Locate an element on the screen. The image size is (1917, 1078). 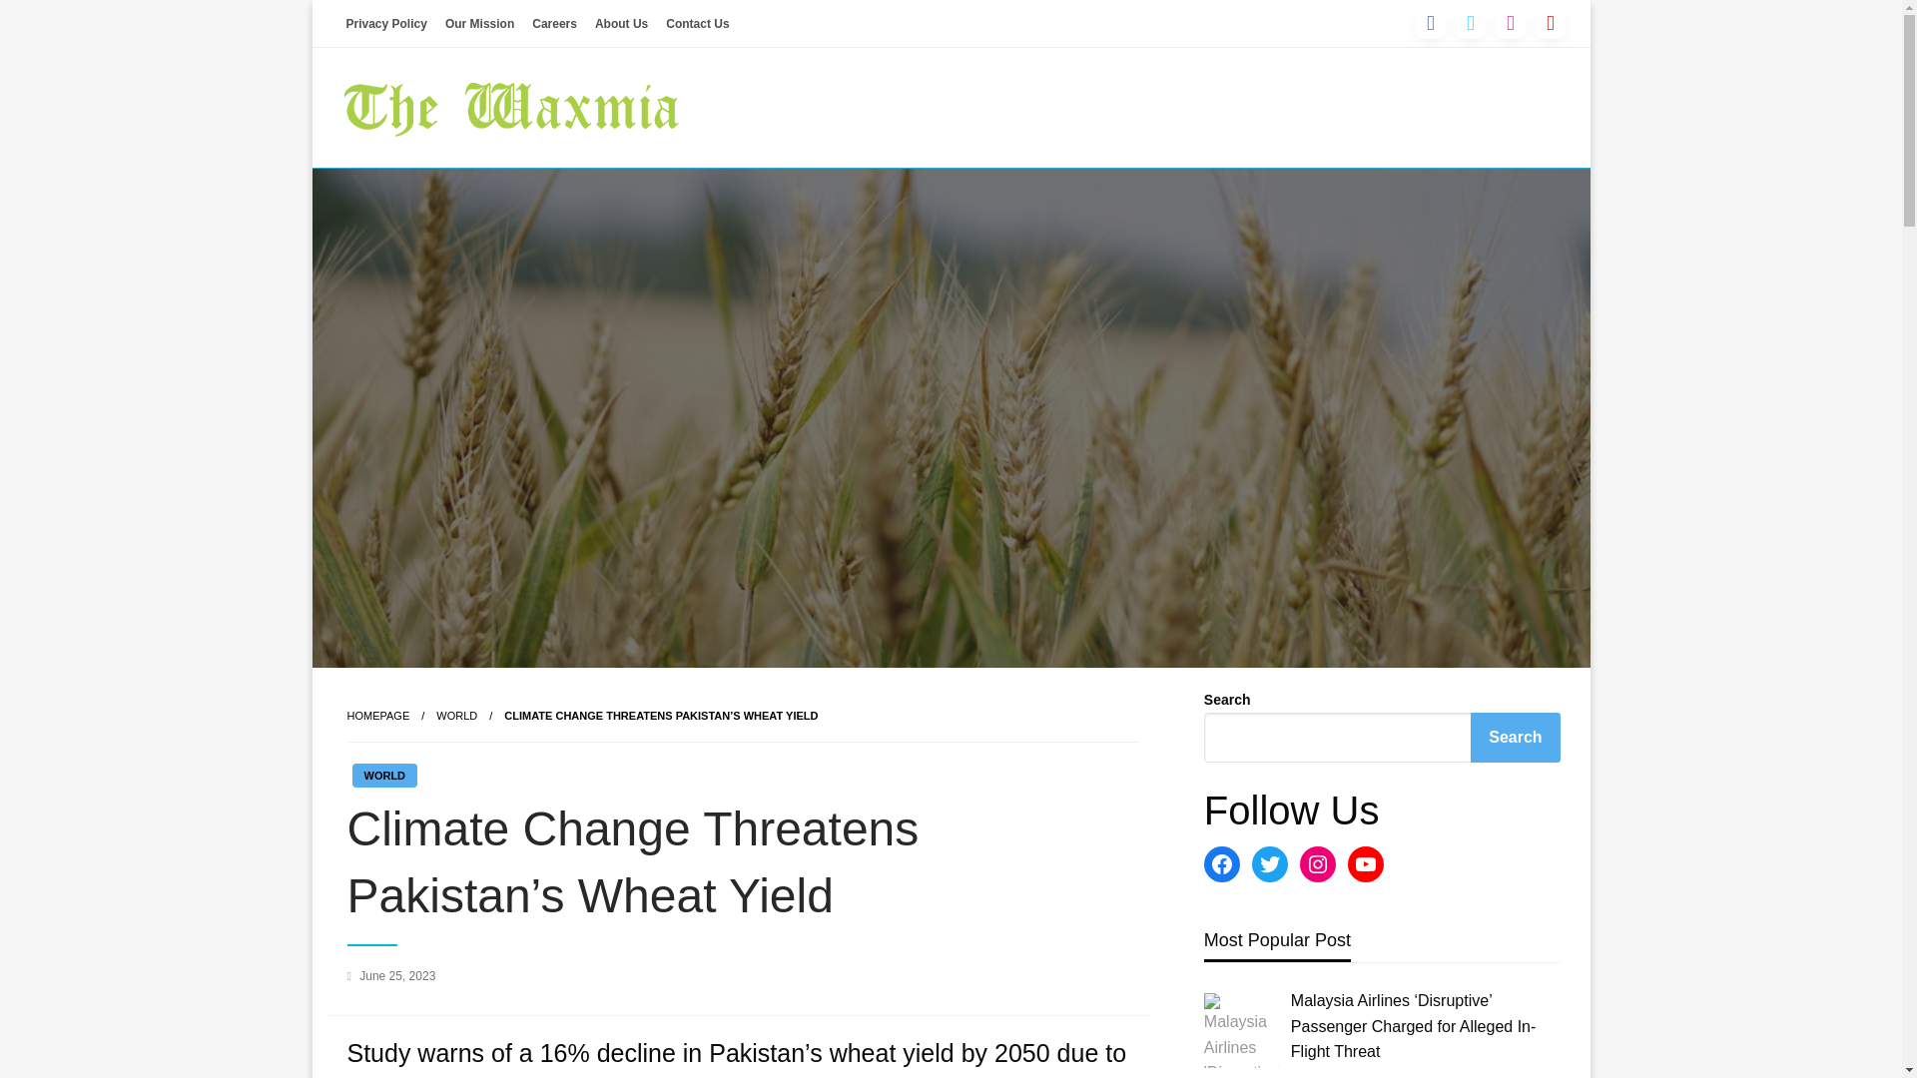
Our Mission is located at coordinates (479, 22).